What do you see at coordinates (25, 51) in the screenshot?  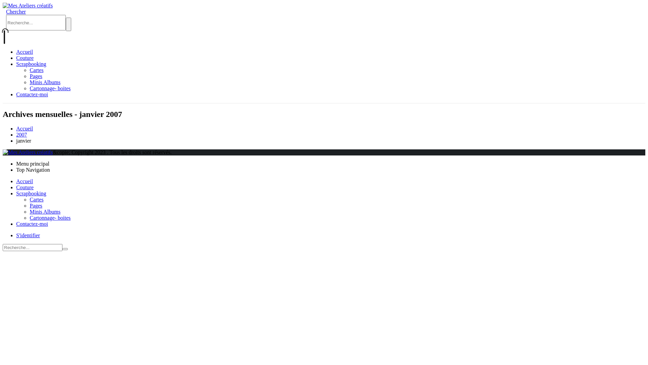 I see `Accueil` at bounding box center [25, 51].